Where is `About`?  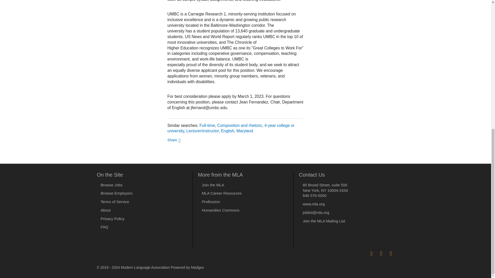
About is located at coordinates (105, 210).